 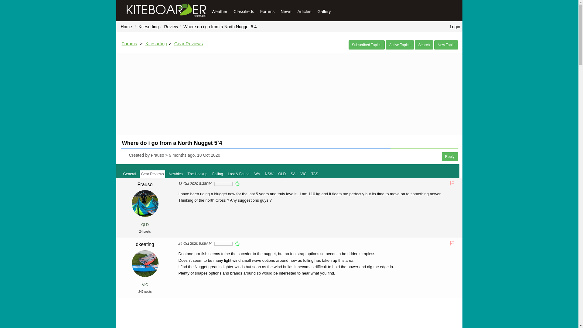 I want to click on Gear Reviews, so click(x=189, y=44).